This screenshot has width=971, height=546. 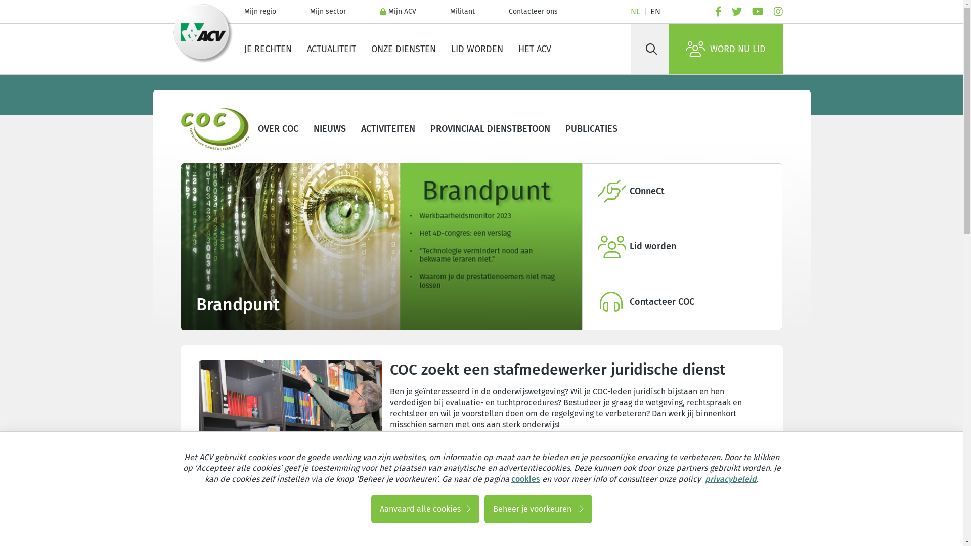 What do you see at coordinates (268, 49) in the screenshot?
I see `JE RECHTEN` at bounding box center [268, 49].